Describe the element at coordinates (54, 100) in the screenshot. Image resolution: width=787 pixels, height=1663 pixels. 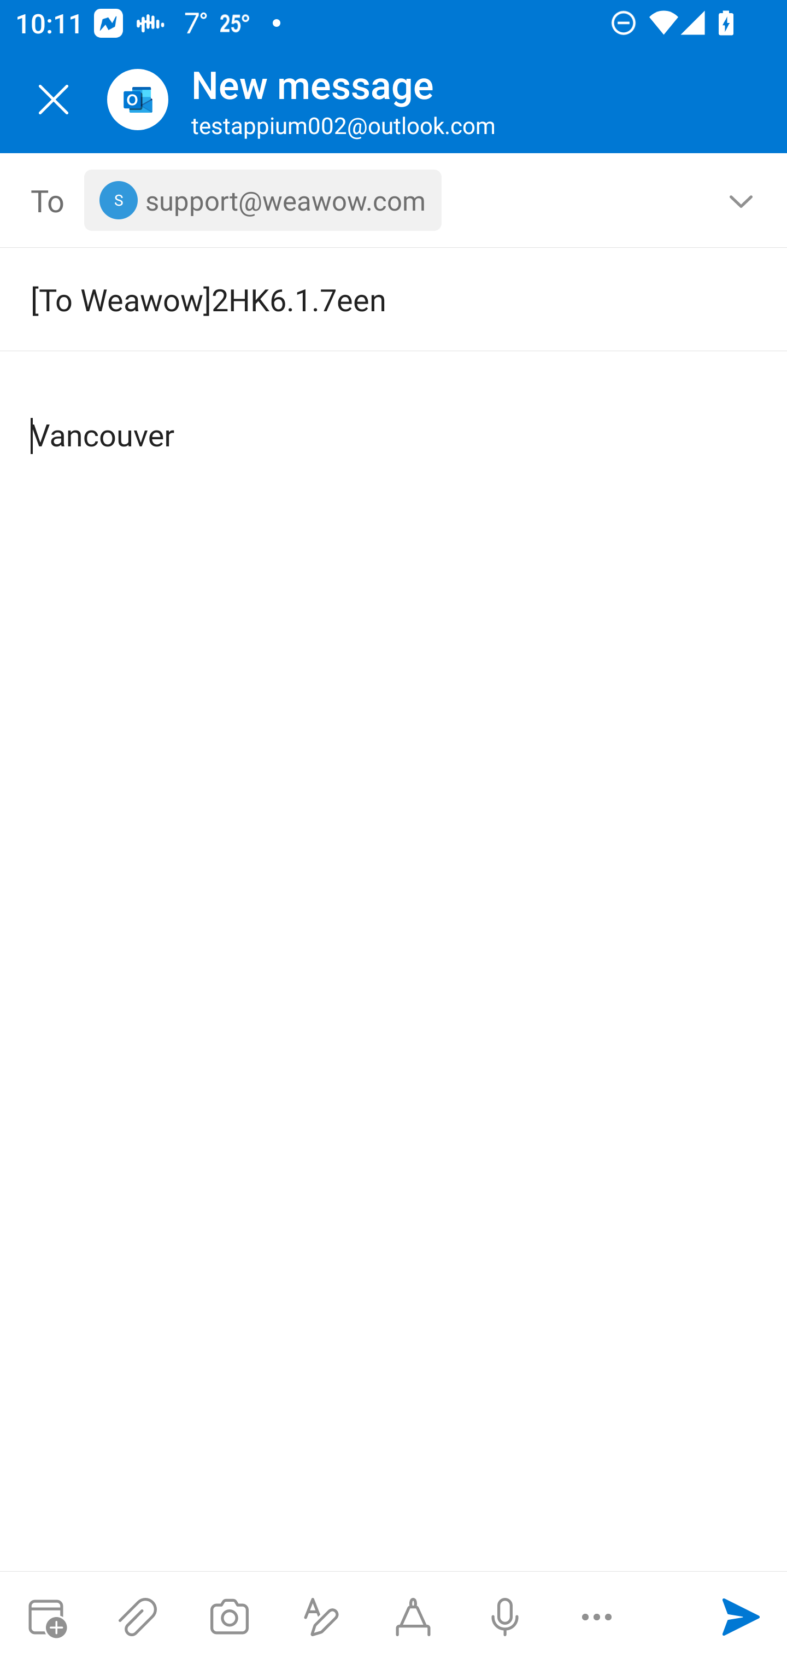
I see `Close` at that location.